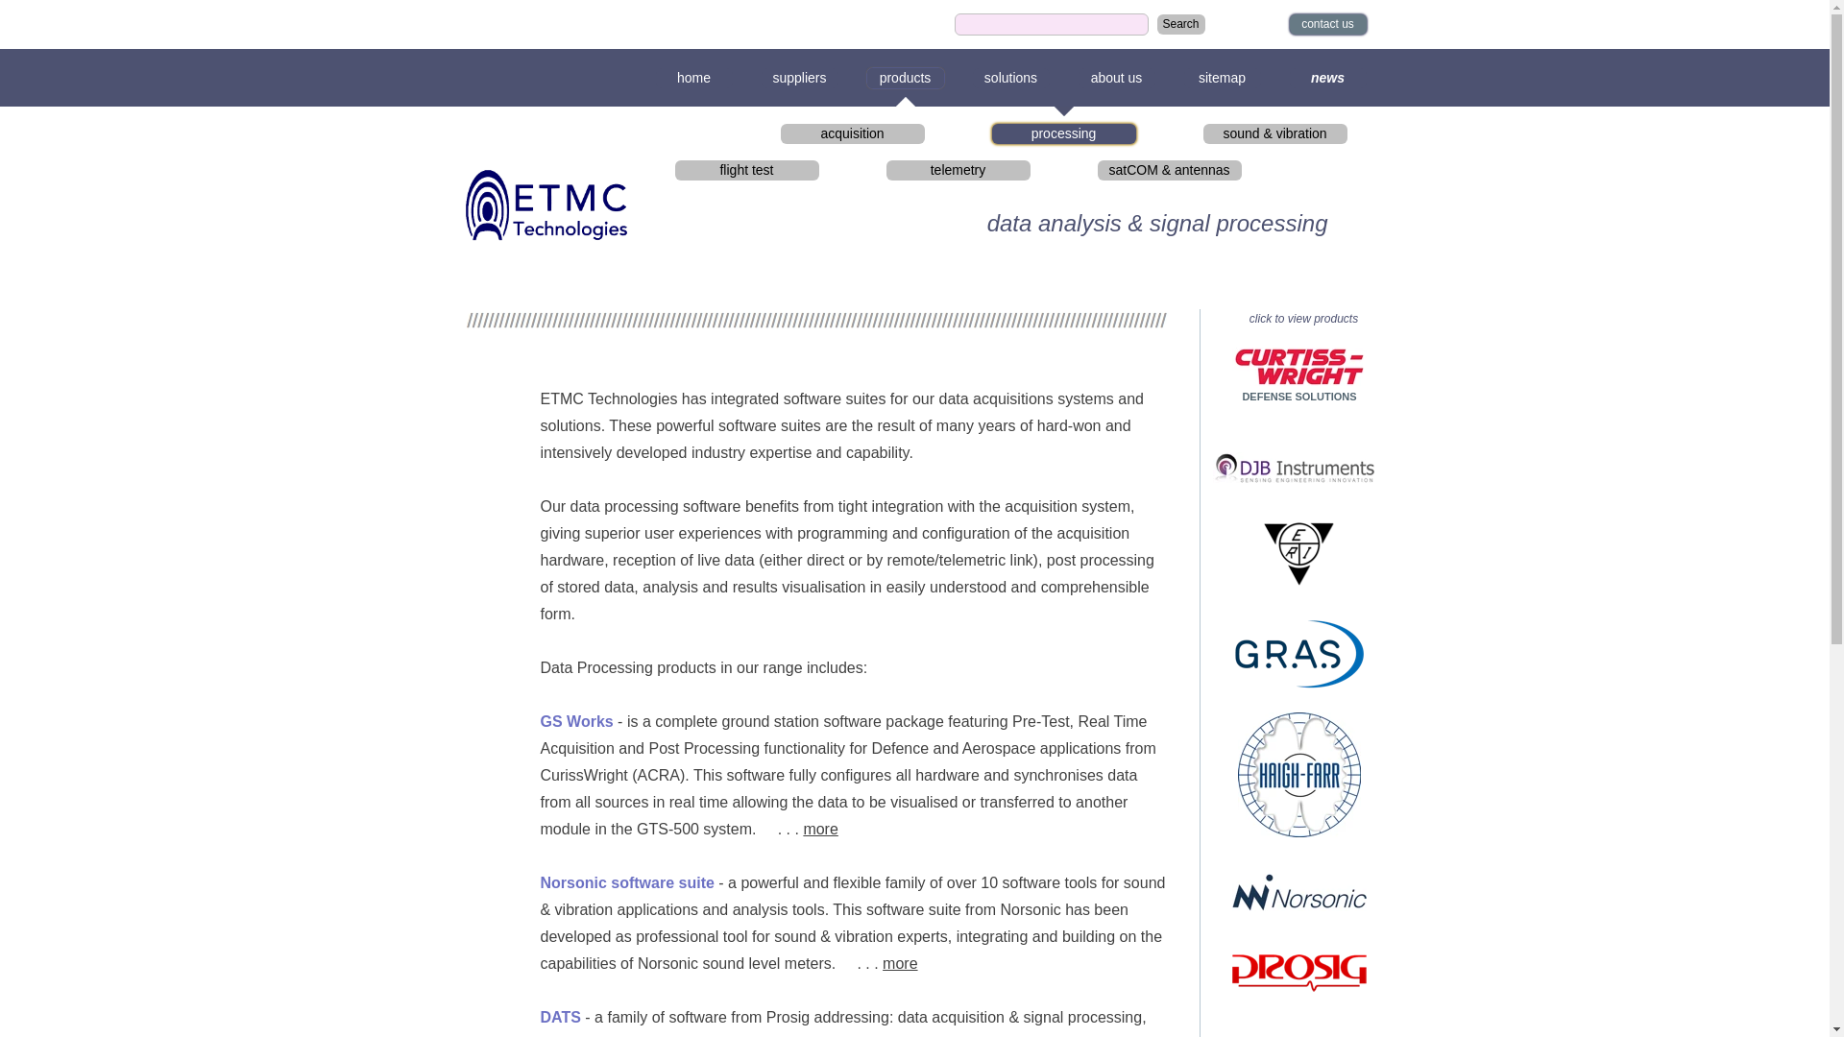  Describe the element at coordinates (1010, 81) in the screenshot. I see `solutions` at that location.